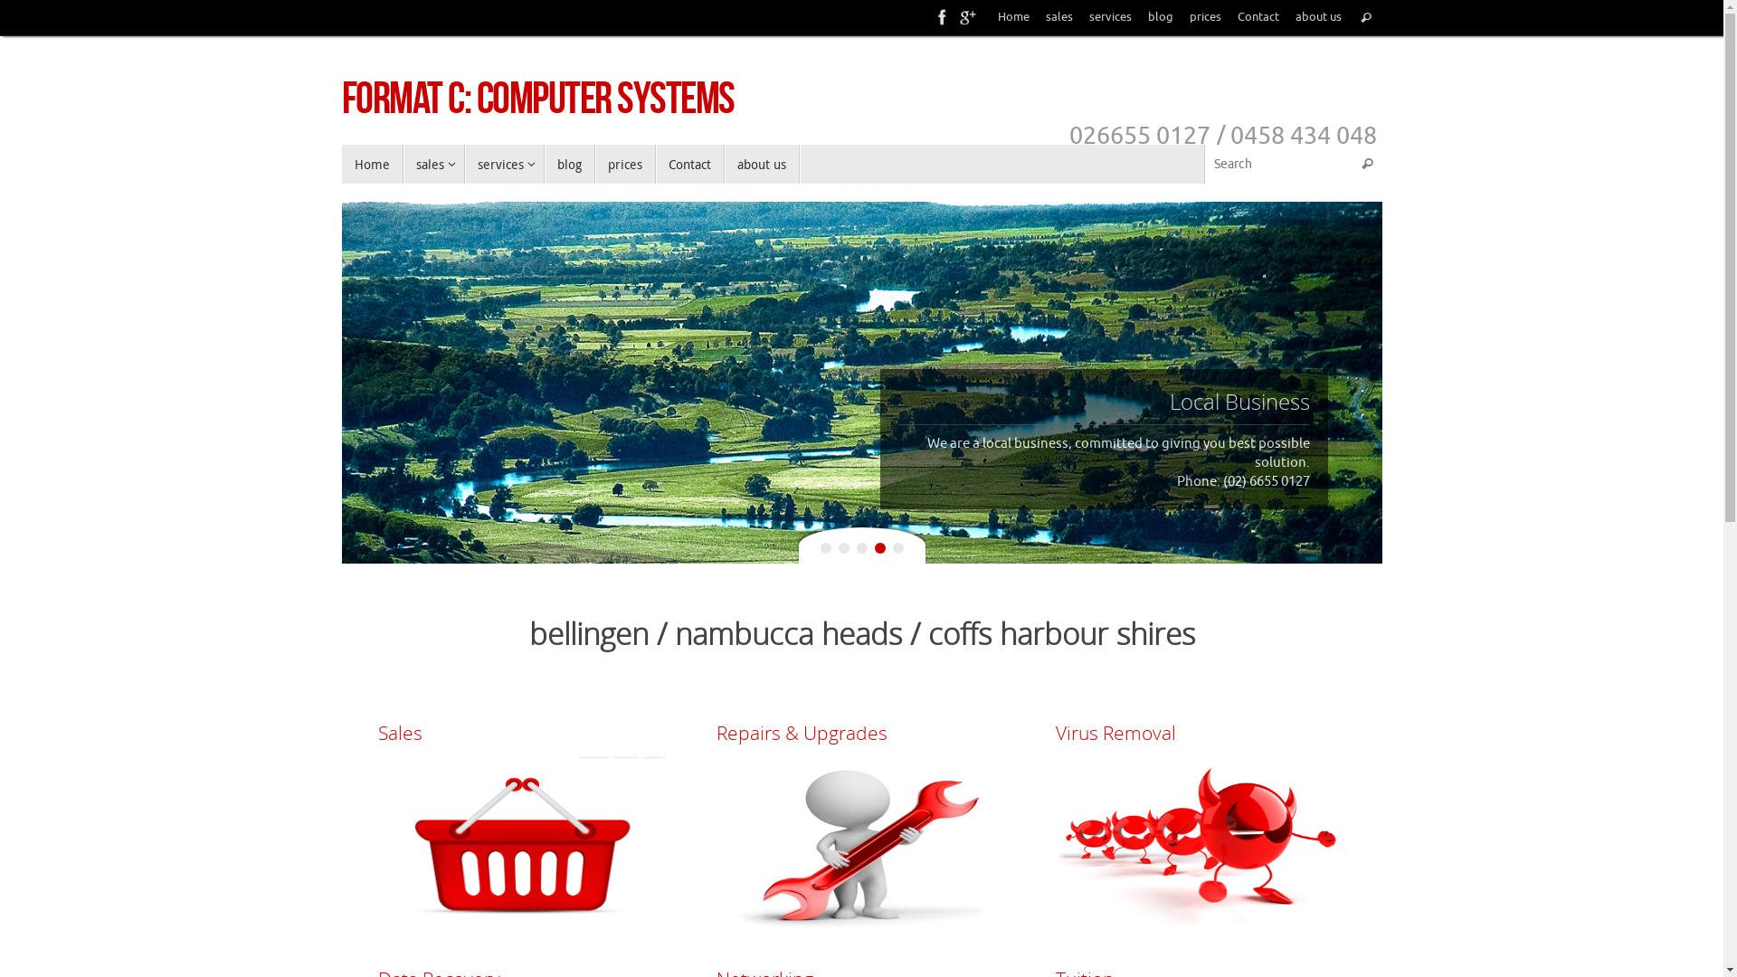 The height and width of the screenshot is (977, 1737). What do you see at coordinates (1366, 17) in the screenshot?
I see `Search` at bounding box center [1366, 17].